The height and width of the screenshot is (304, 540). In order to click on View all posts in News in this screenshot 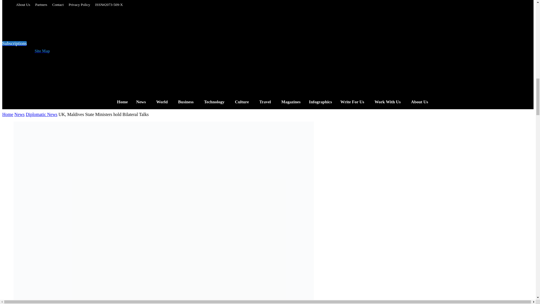, I will do `click(19, 114)`.